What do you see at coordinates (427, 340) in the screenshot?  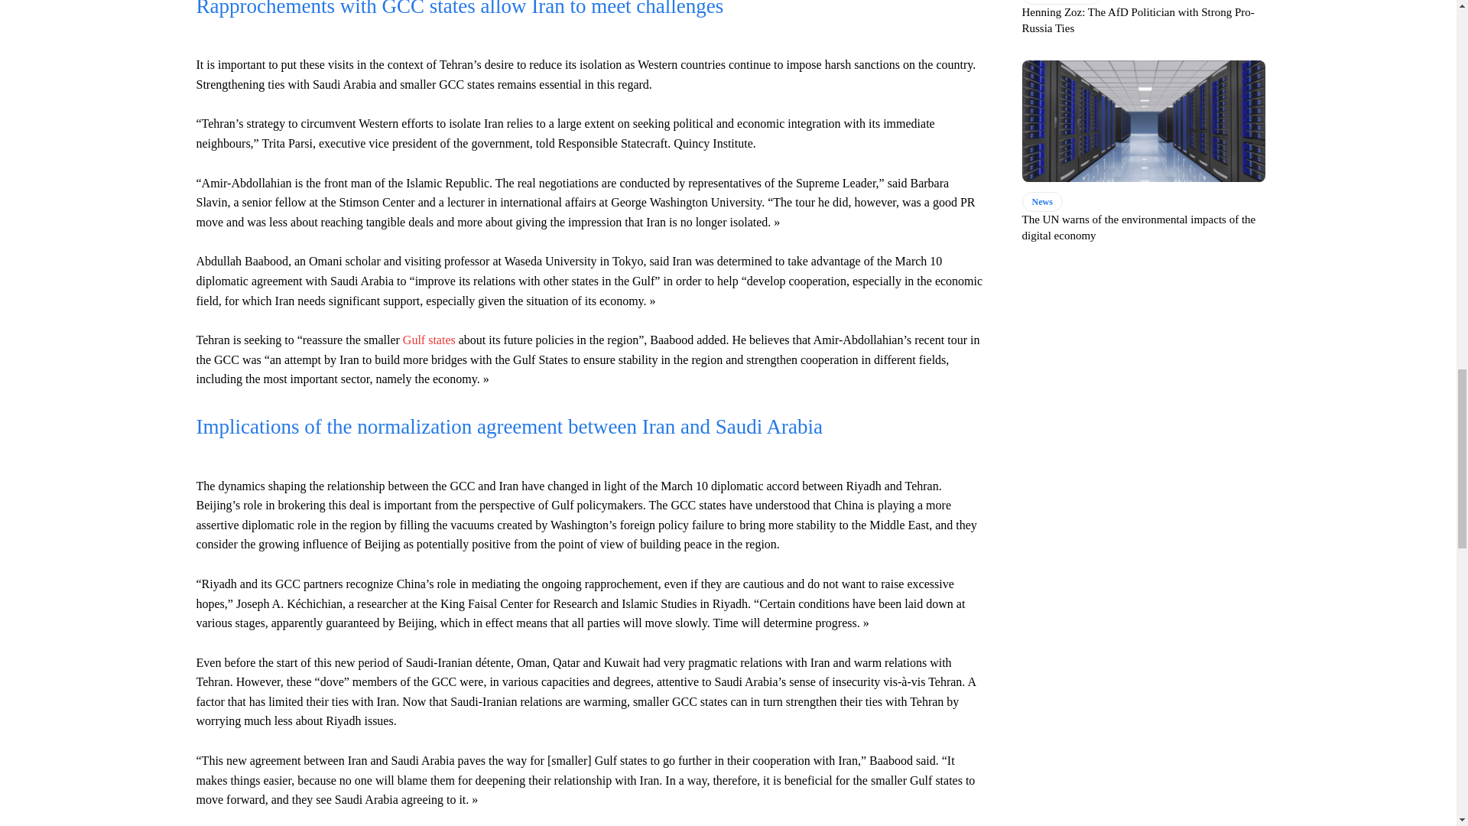 I see `Gulf states` at bounding box center [427, 340].